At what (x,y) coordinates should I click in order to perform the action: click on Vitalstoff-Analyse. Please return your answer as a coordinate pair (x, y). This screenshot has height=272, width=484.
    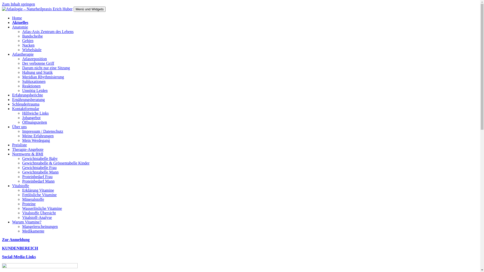
    Looking at the image, I should click on (37, 218).